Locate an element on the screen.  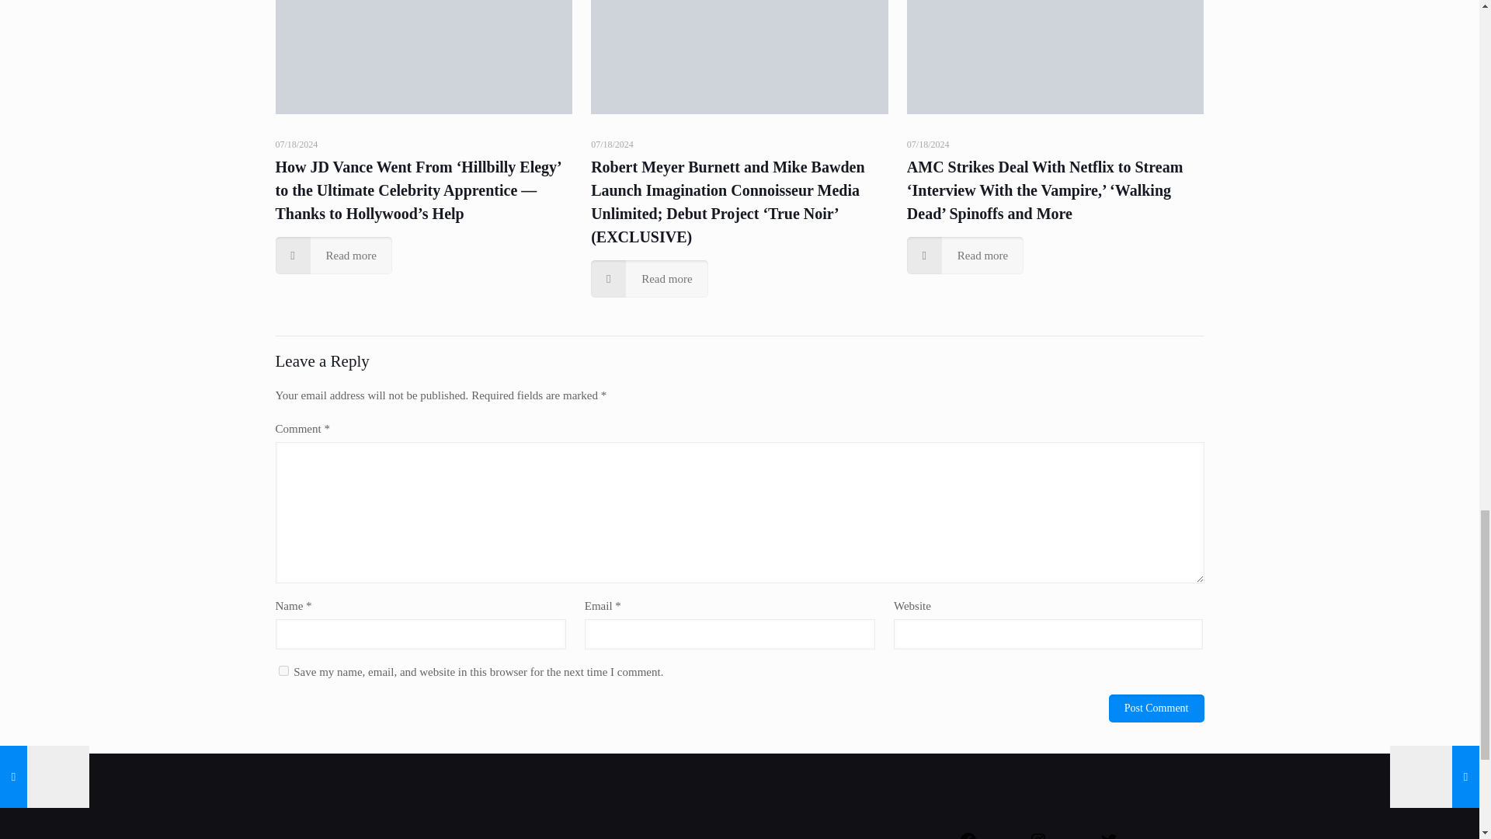
Post Comment is located at coordinates (1157, 708).